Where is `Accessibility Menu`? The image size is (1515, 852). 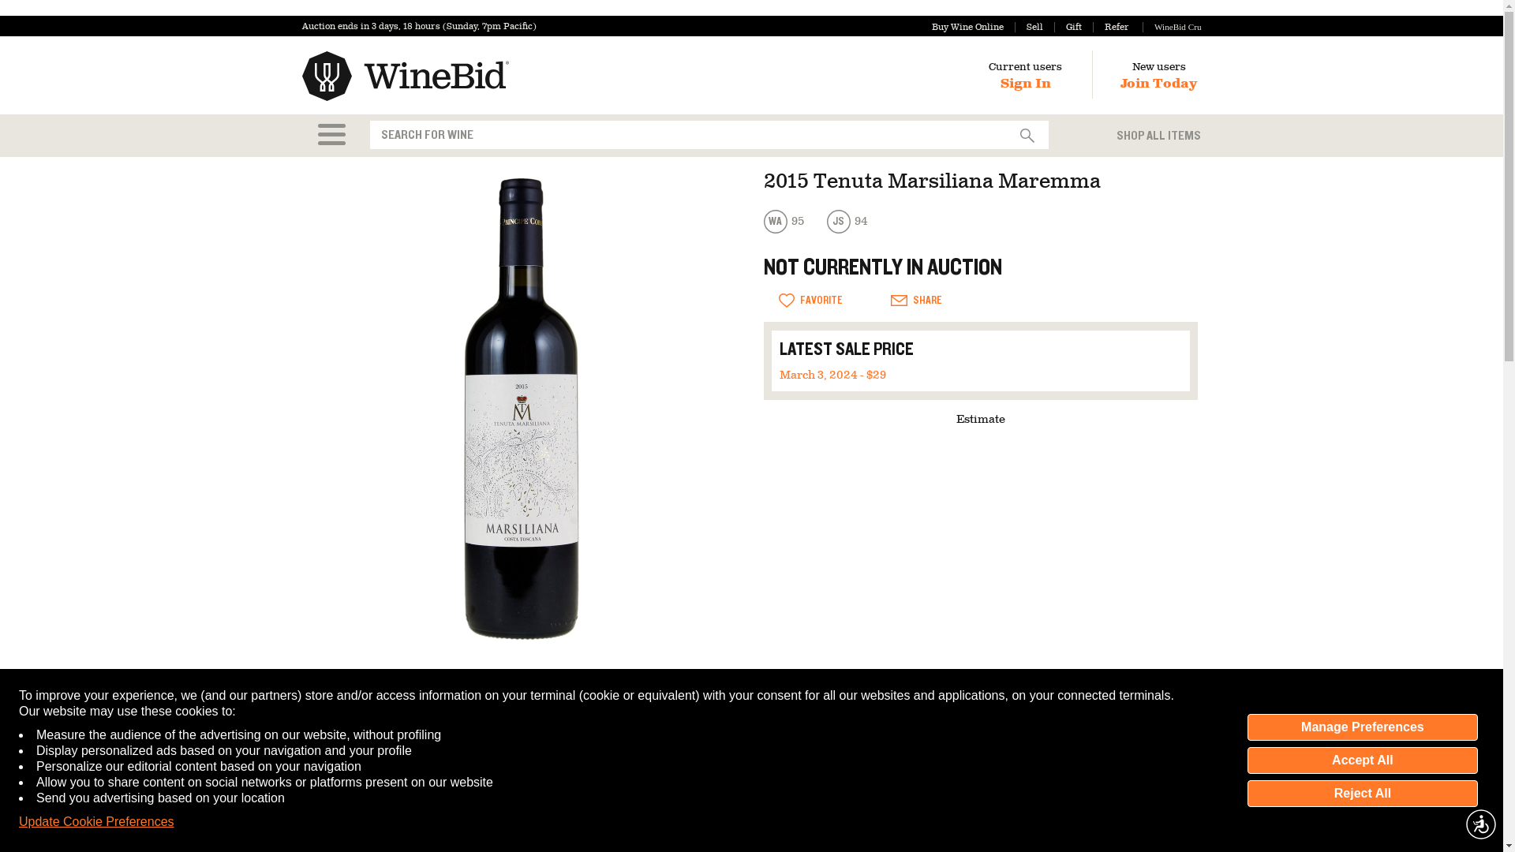 Accessibility Menu is located at coordinates (1480, 824).